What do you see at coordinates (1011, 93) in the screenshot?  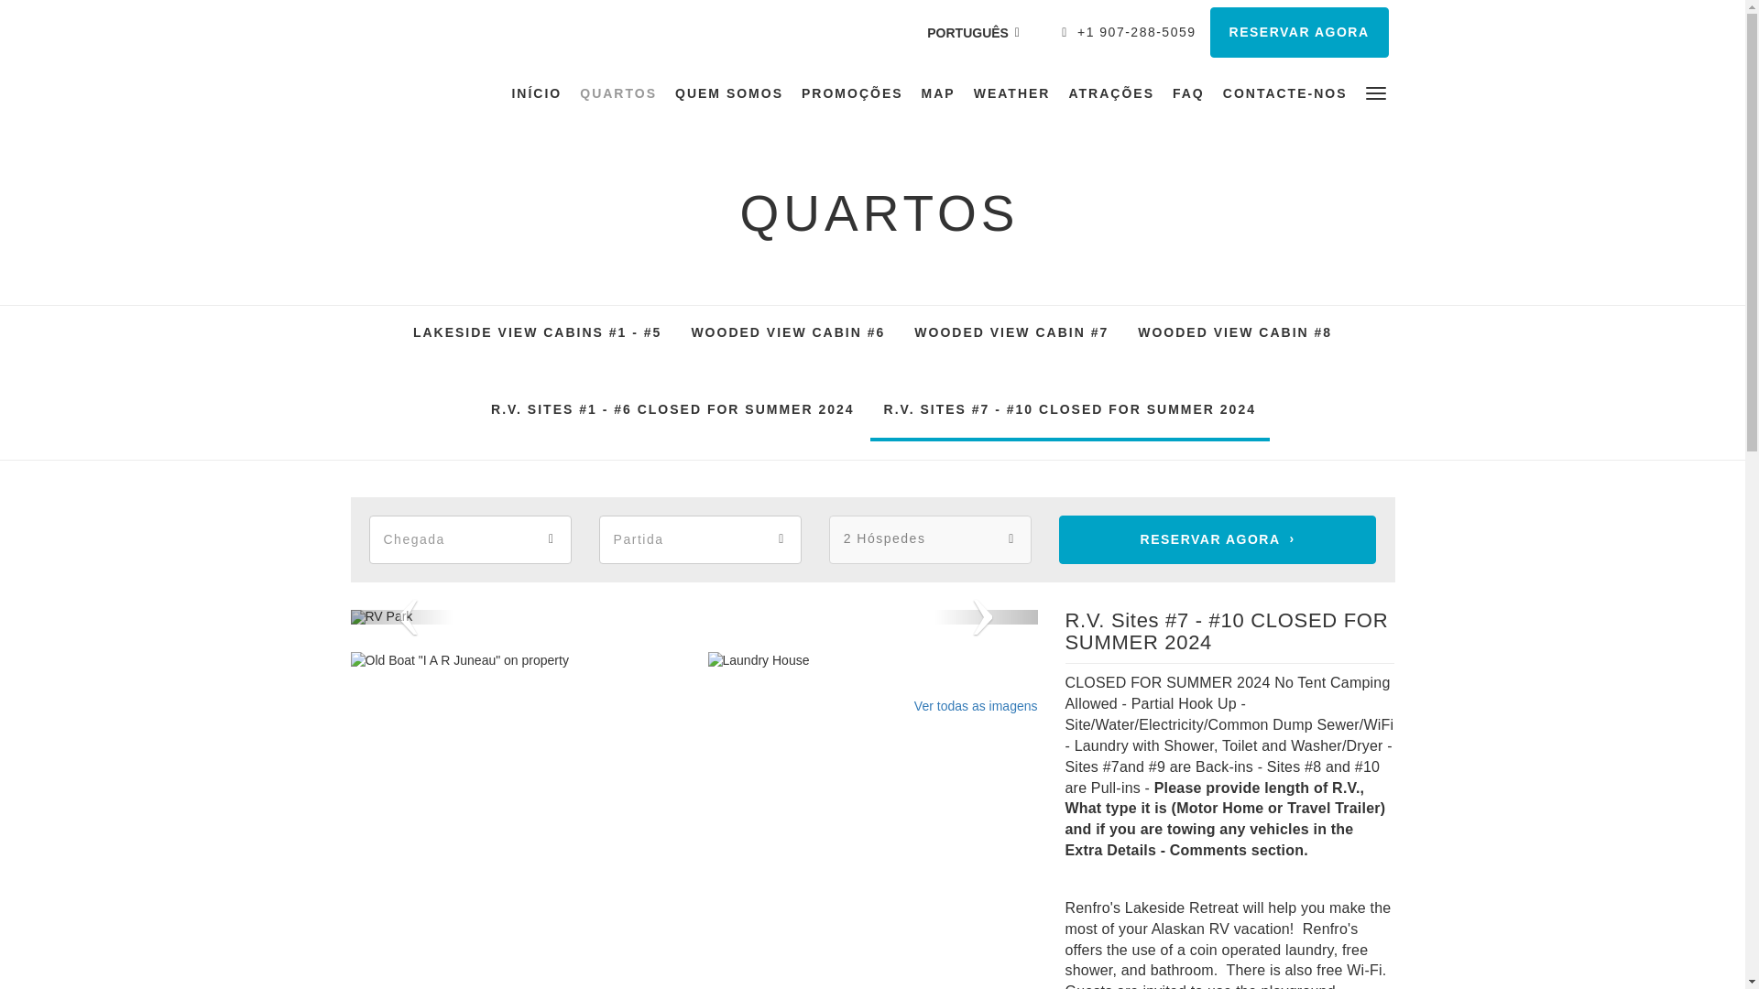 I see `WEATHER` at bounding box center [1011, 93].